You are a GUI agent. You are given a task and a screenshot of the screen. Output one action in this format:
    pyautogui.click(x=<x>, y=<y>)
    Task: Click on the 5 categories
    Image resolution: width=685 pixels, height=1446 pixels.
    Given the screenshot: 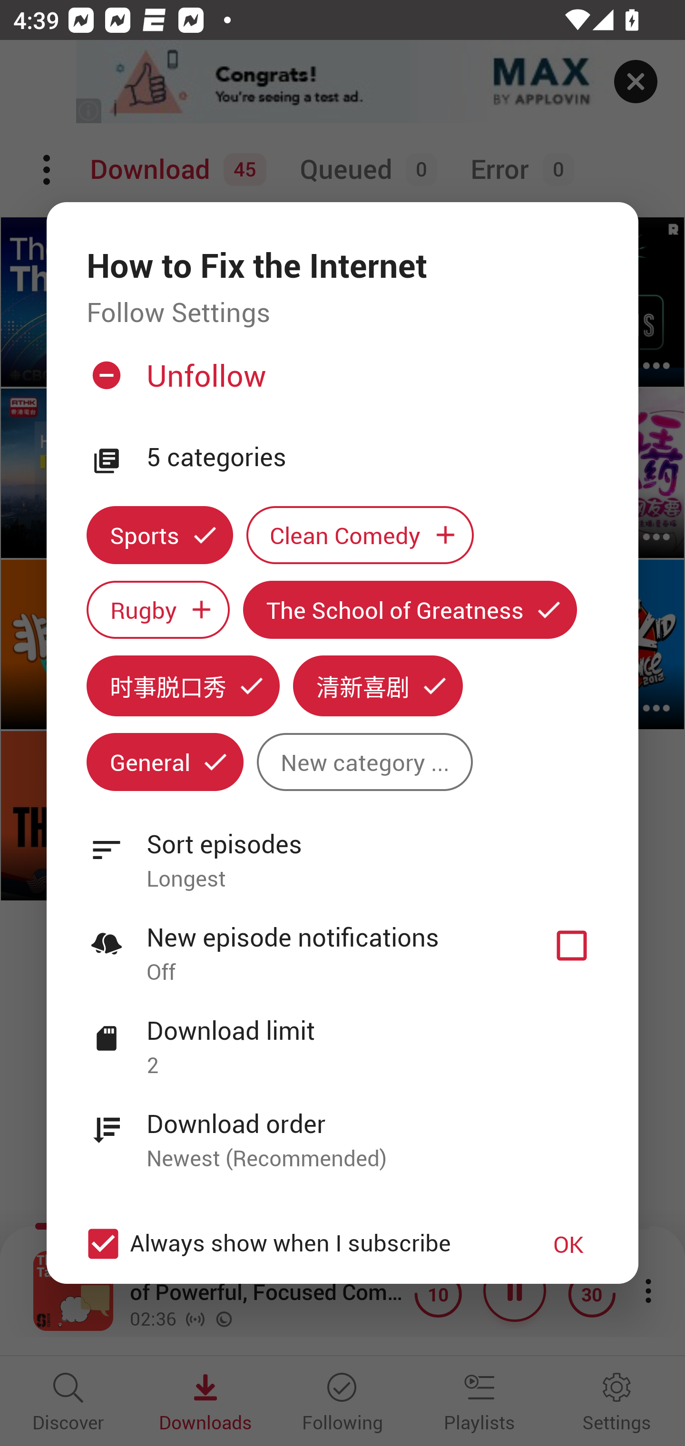 What is the action you would take?
    pyautogui.click(x=372, y=458)
    